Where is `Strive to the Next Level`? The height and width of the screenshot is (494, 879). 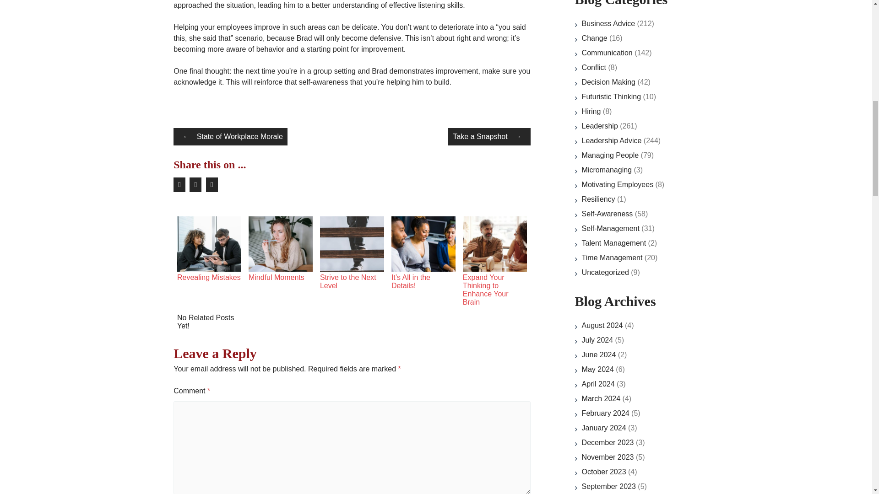 Strive to the Next Level is located at coordinates (348, 281).